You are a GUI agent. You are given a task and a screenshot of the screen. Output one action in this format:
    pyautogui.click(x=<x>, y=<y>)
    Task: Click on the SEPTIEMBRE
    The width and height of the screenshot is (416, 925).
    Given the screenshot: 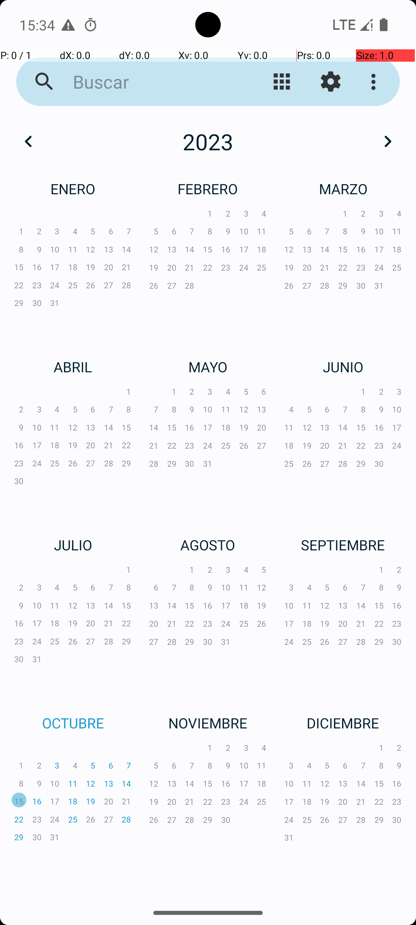 What is the action you would take?
    pyautogui.click(x=343, y=545)
    